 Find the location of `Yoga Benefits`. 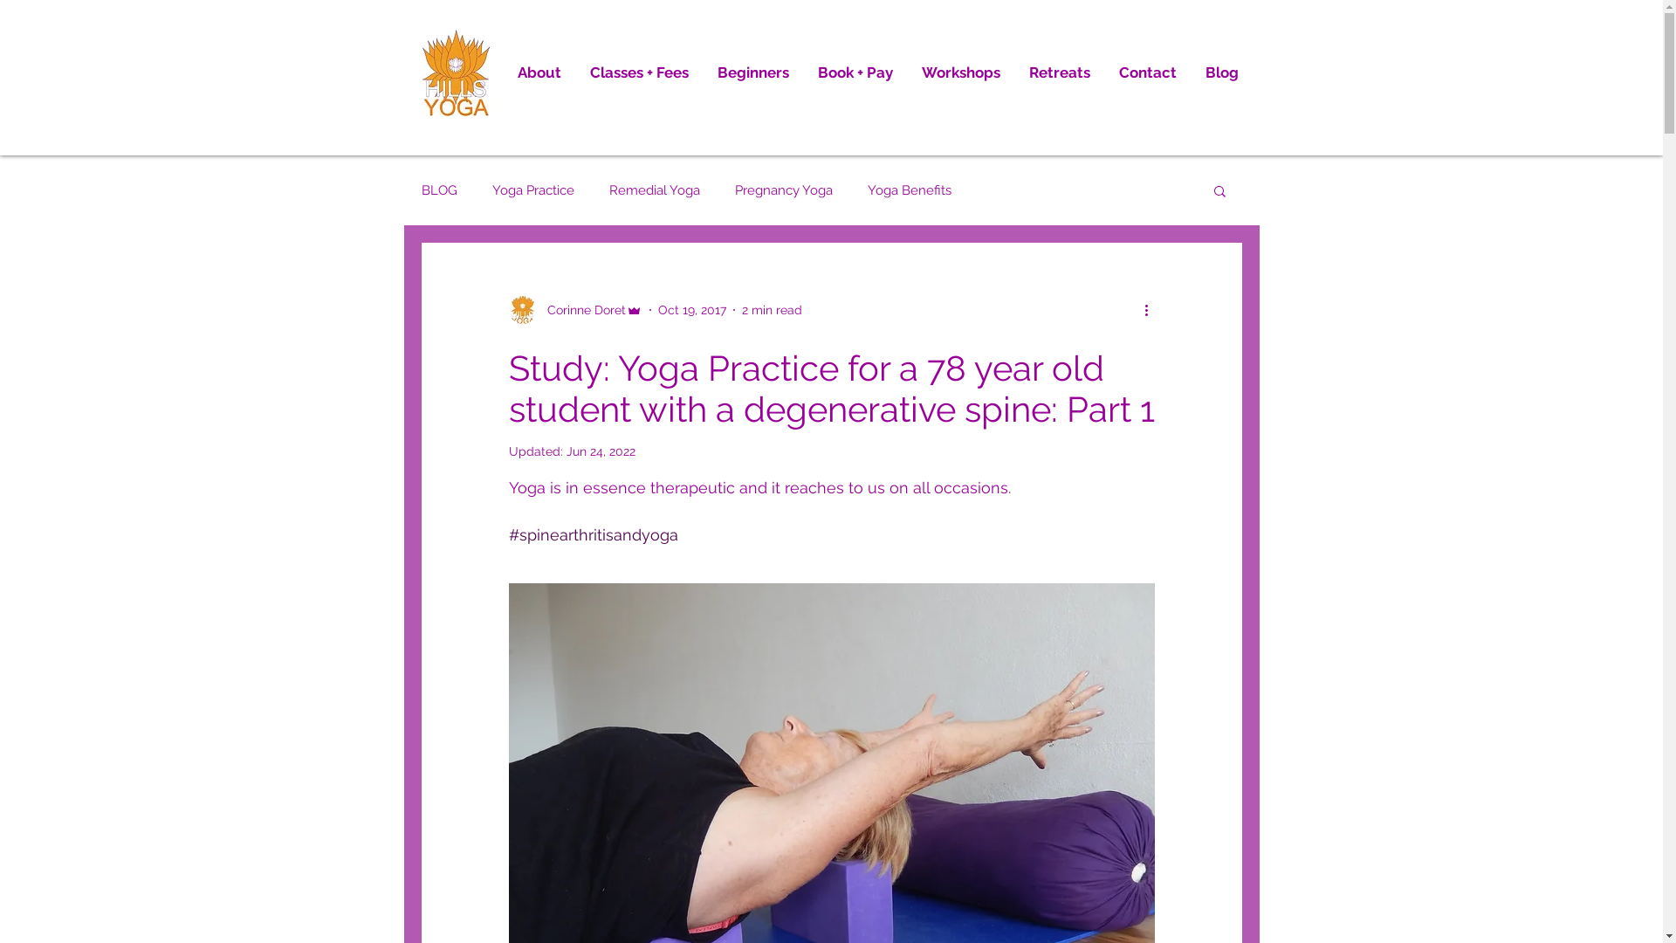

Yoga Benefits is located at coordinates (910, 190).